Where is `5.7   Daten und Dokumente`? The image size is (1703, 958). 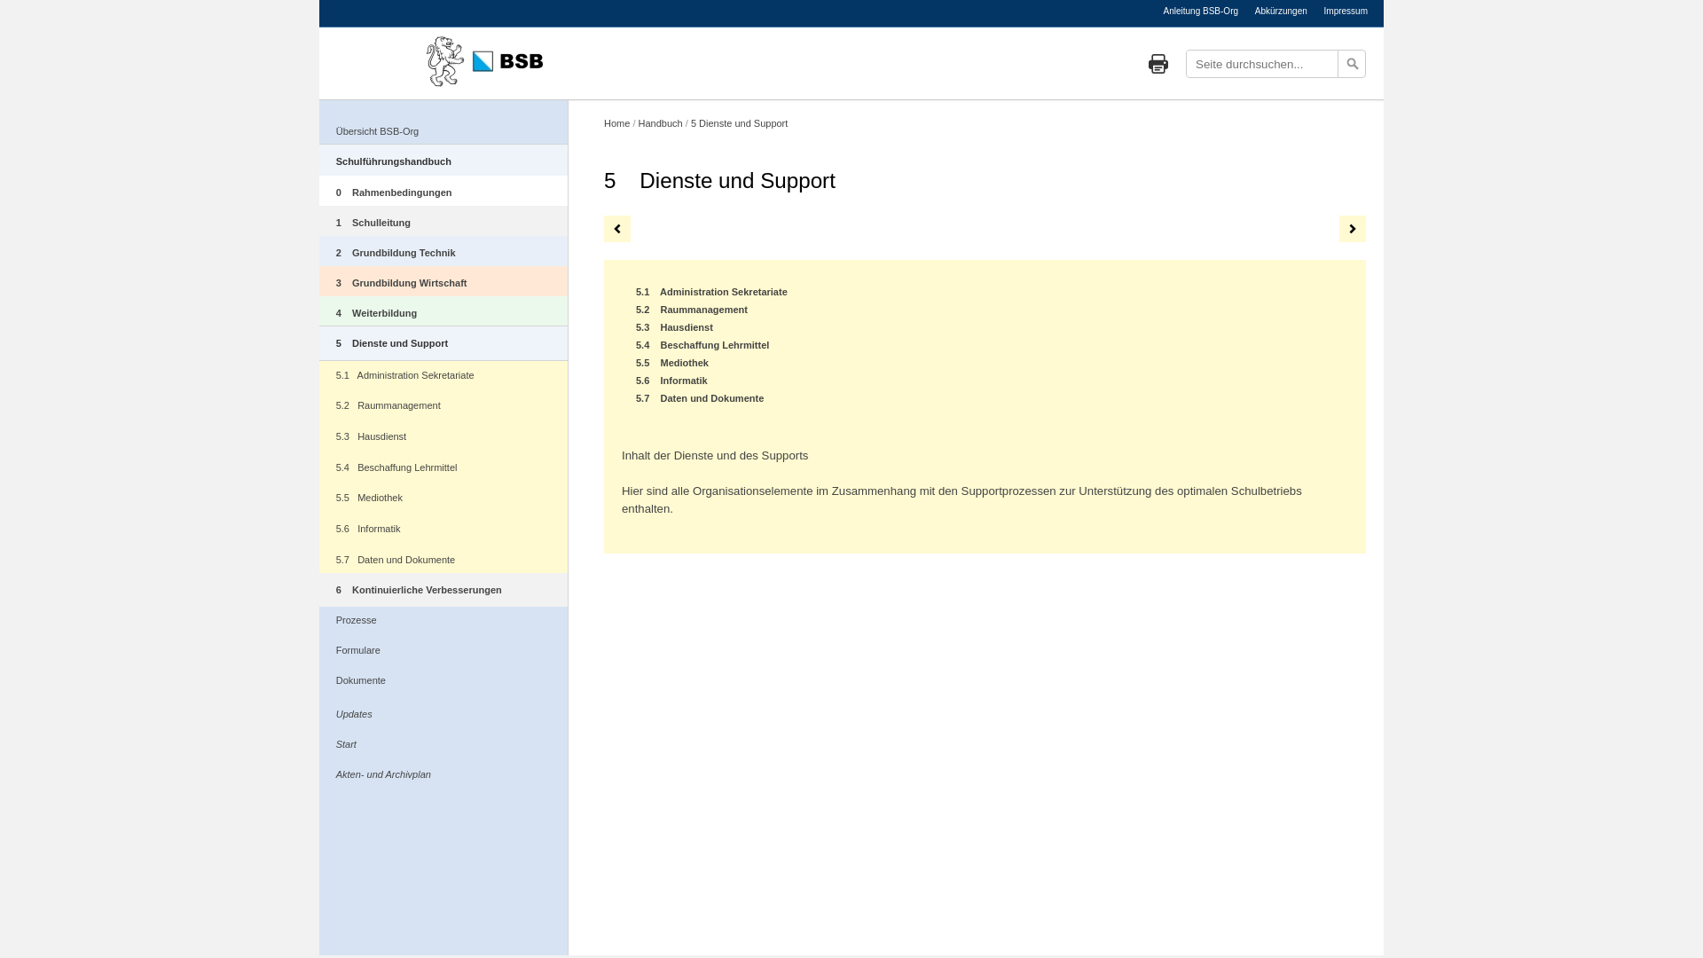
5.7   Daten und Dokumente is located at coordinates (443, 561).